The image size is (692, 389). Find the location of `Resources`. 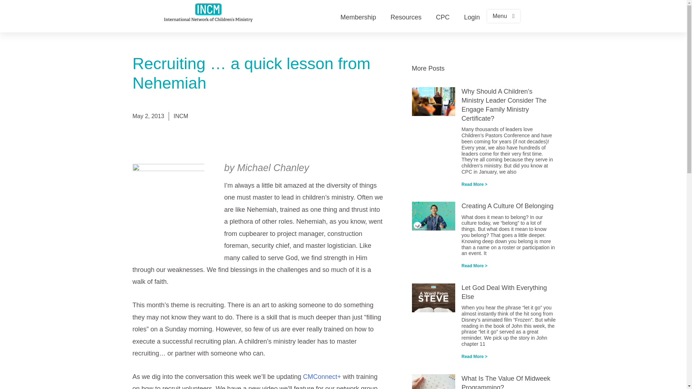

Resources is located at coordinates (406, 17).